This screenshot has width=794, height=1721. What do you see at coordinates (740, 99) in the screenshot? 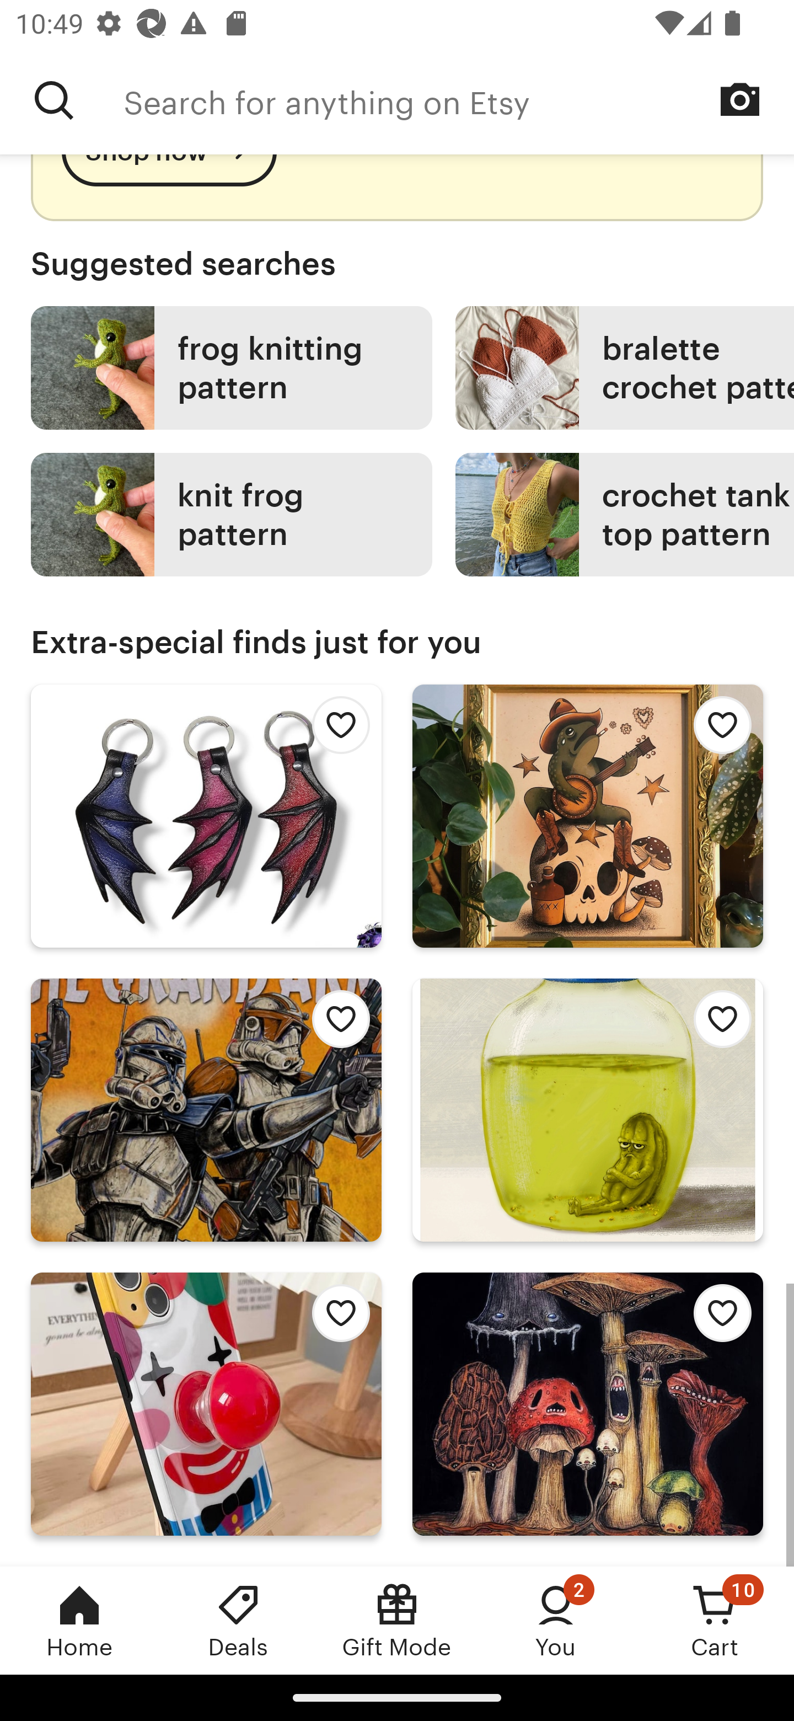
I see `Search by image` at bounding box center [740, 99].